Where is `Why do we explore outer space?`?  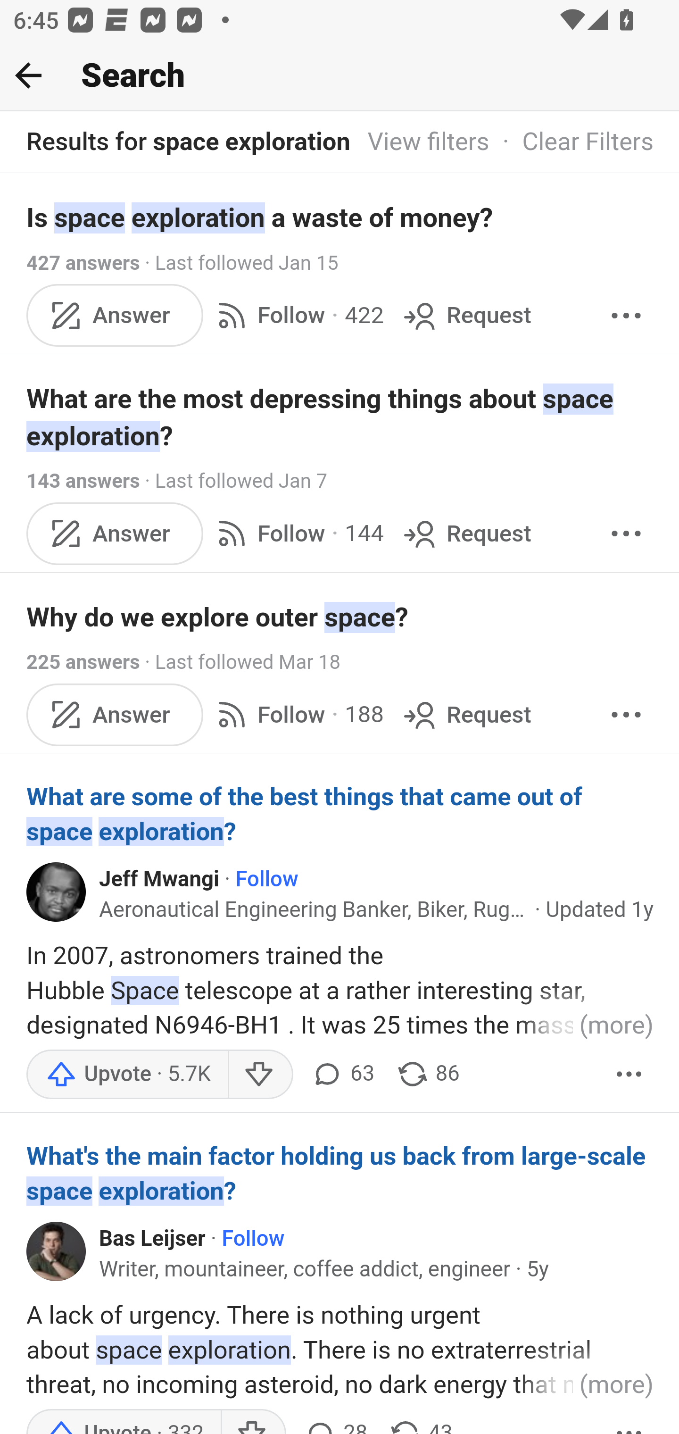 Why do we explore outer space? is located at coordinates (340, 617).